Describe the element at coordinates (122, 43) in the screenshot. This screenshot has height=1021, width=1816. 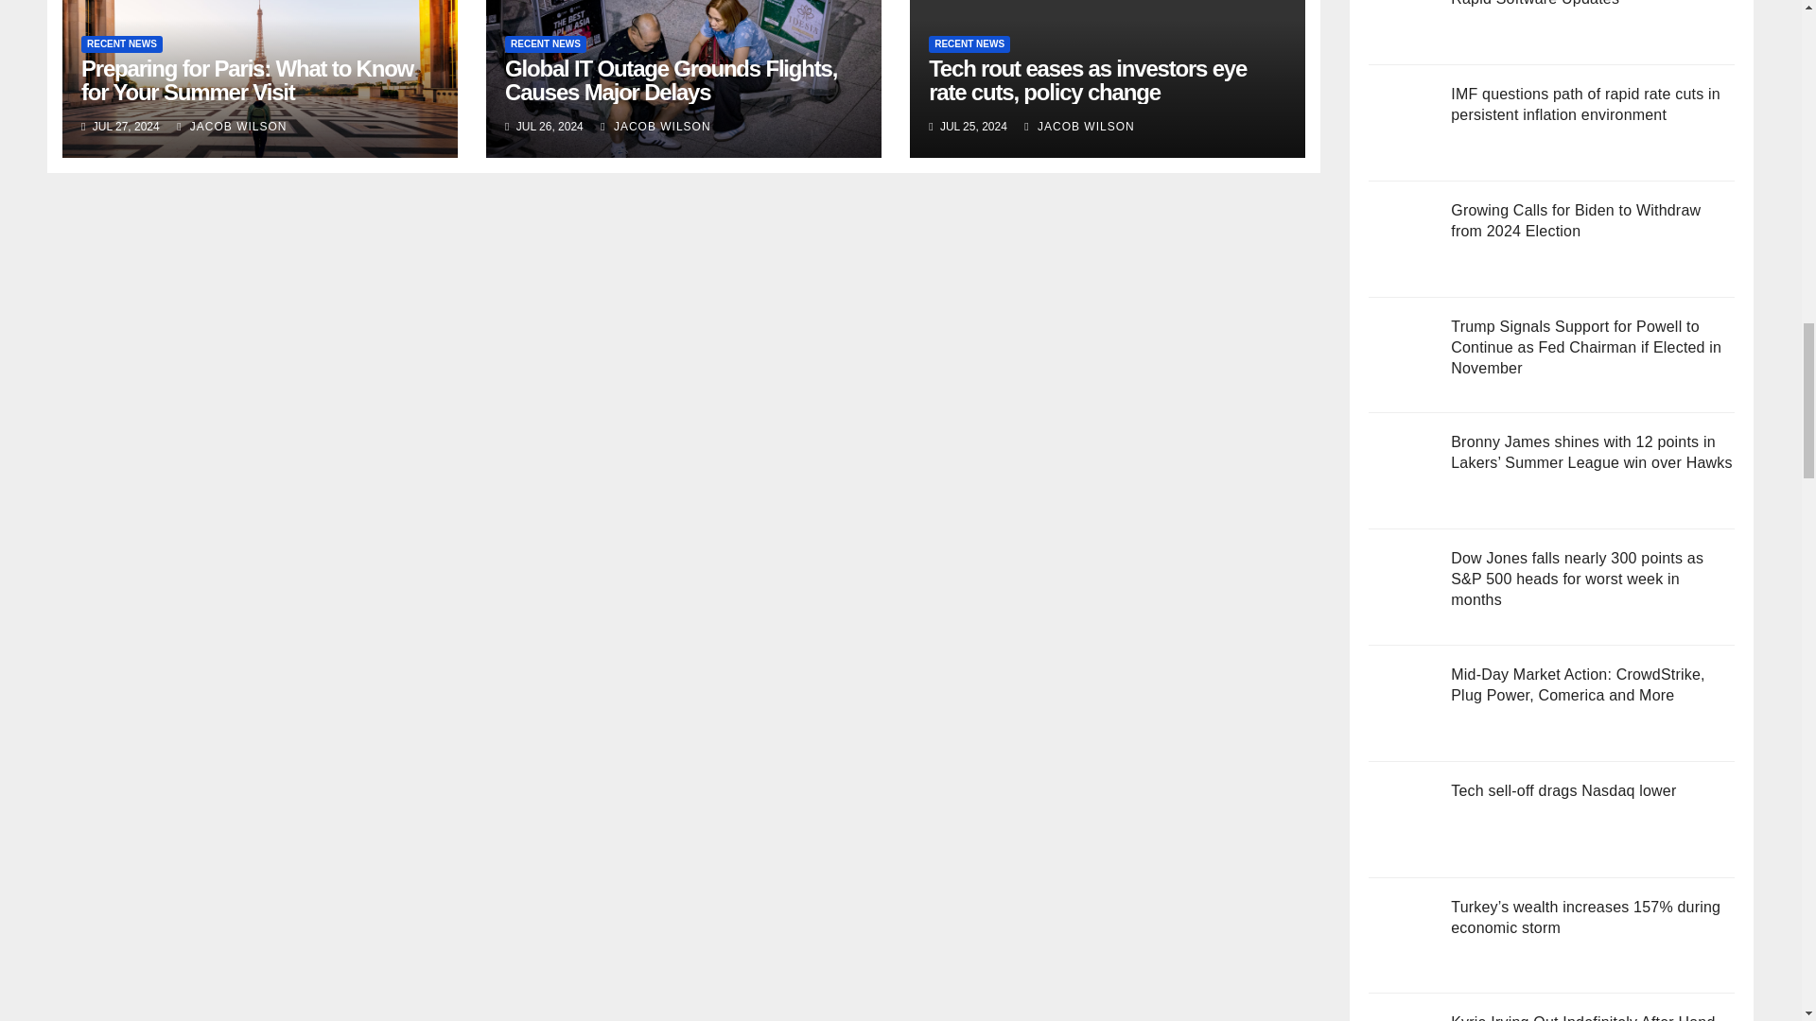
I see `RECENT NEWS` at that location.